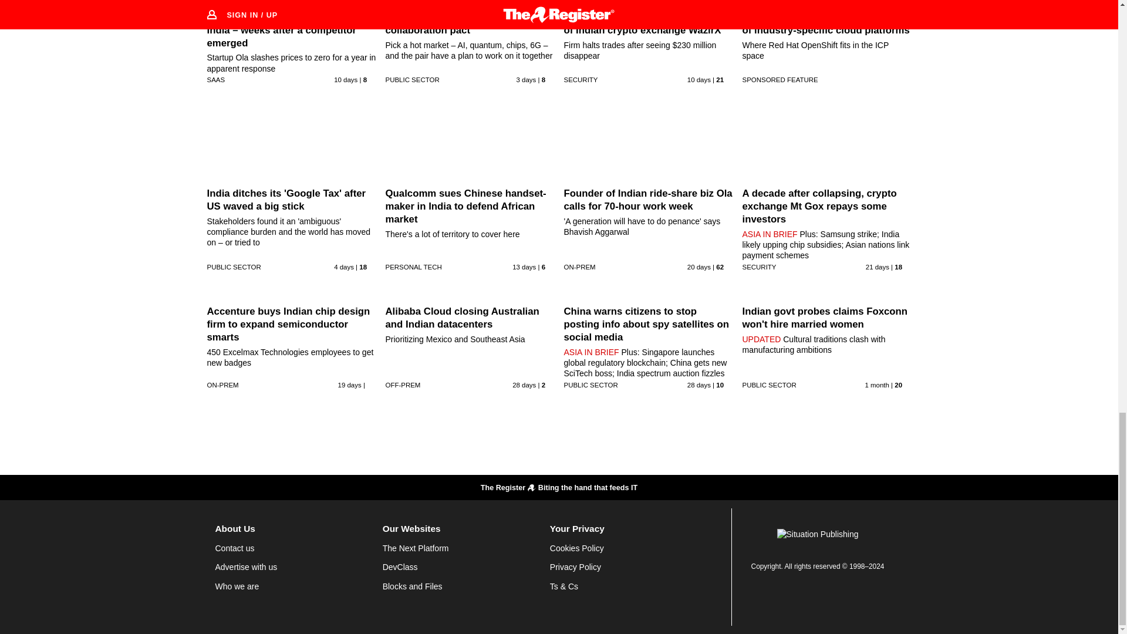 This screenshot has height=634, width=1127. I want to click on 9 Jul 2024 5:31, so click(699, 267).